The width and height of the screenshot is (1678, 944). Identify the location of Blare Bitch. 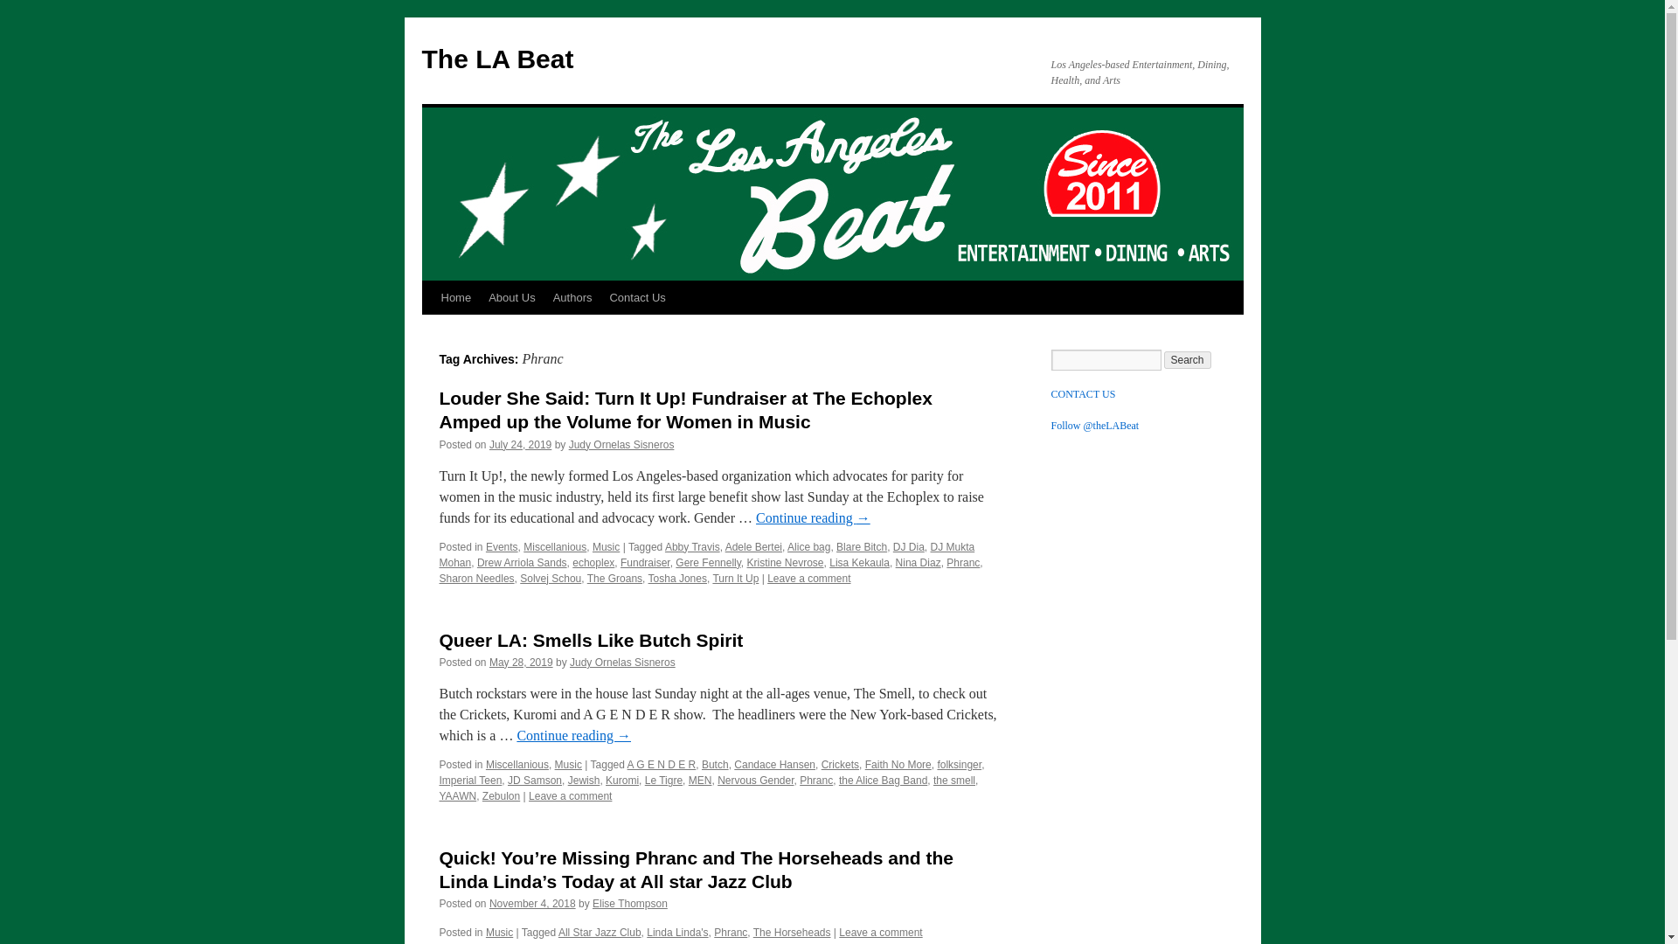
(862, 546).